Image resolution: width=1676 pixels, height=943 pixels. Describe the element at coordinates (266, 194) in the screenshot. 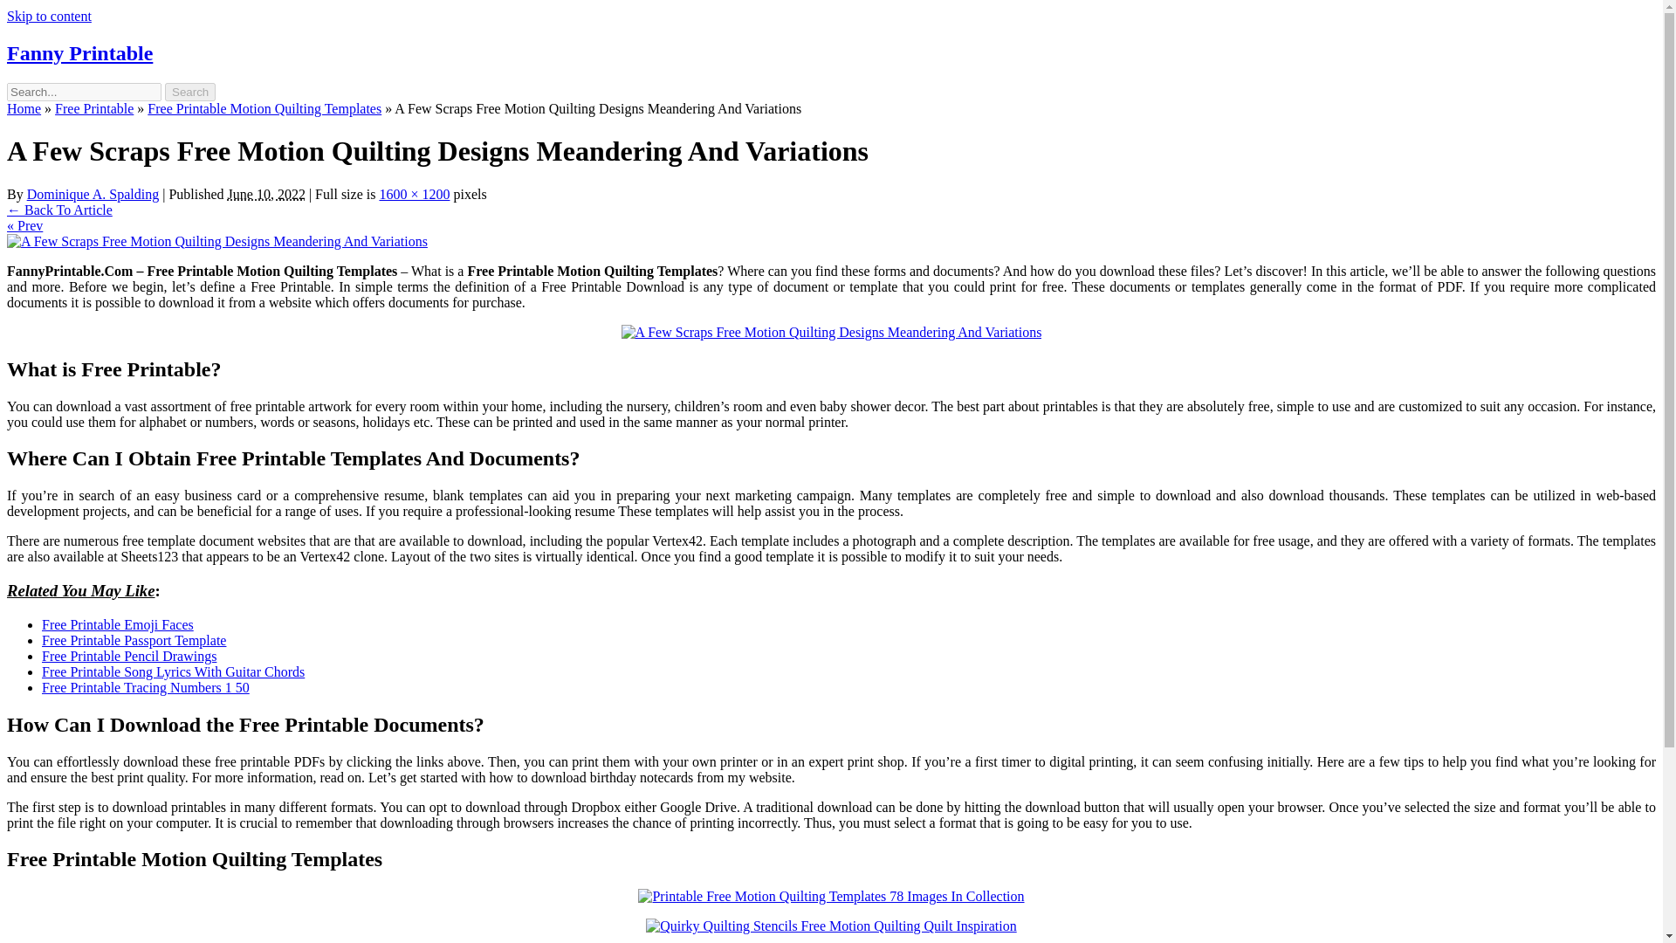

I see `6:23 pm` at that location.